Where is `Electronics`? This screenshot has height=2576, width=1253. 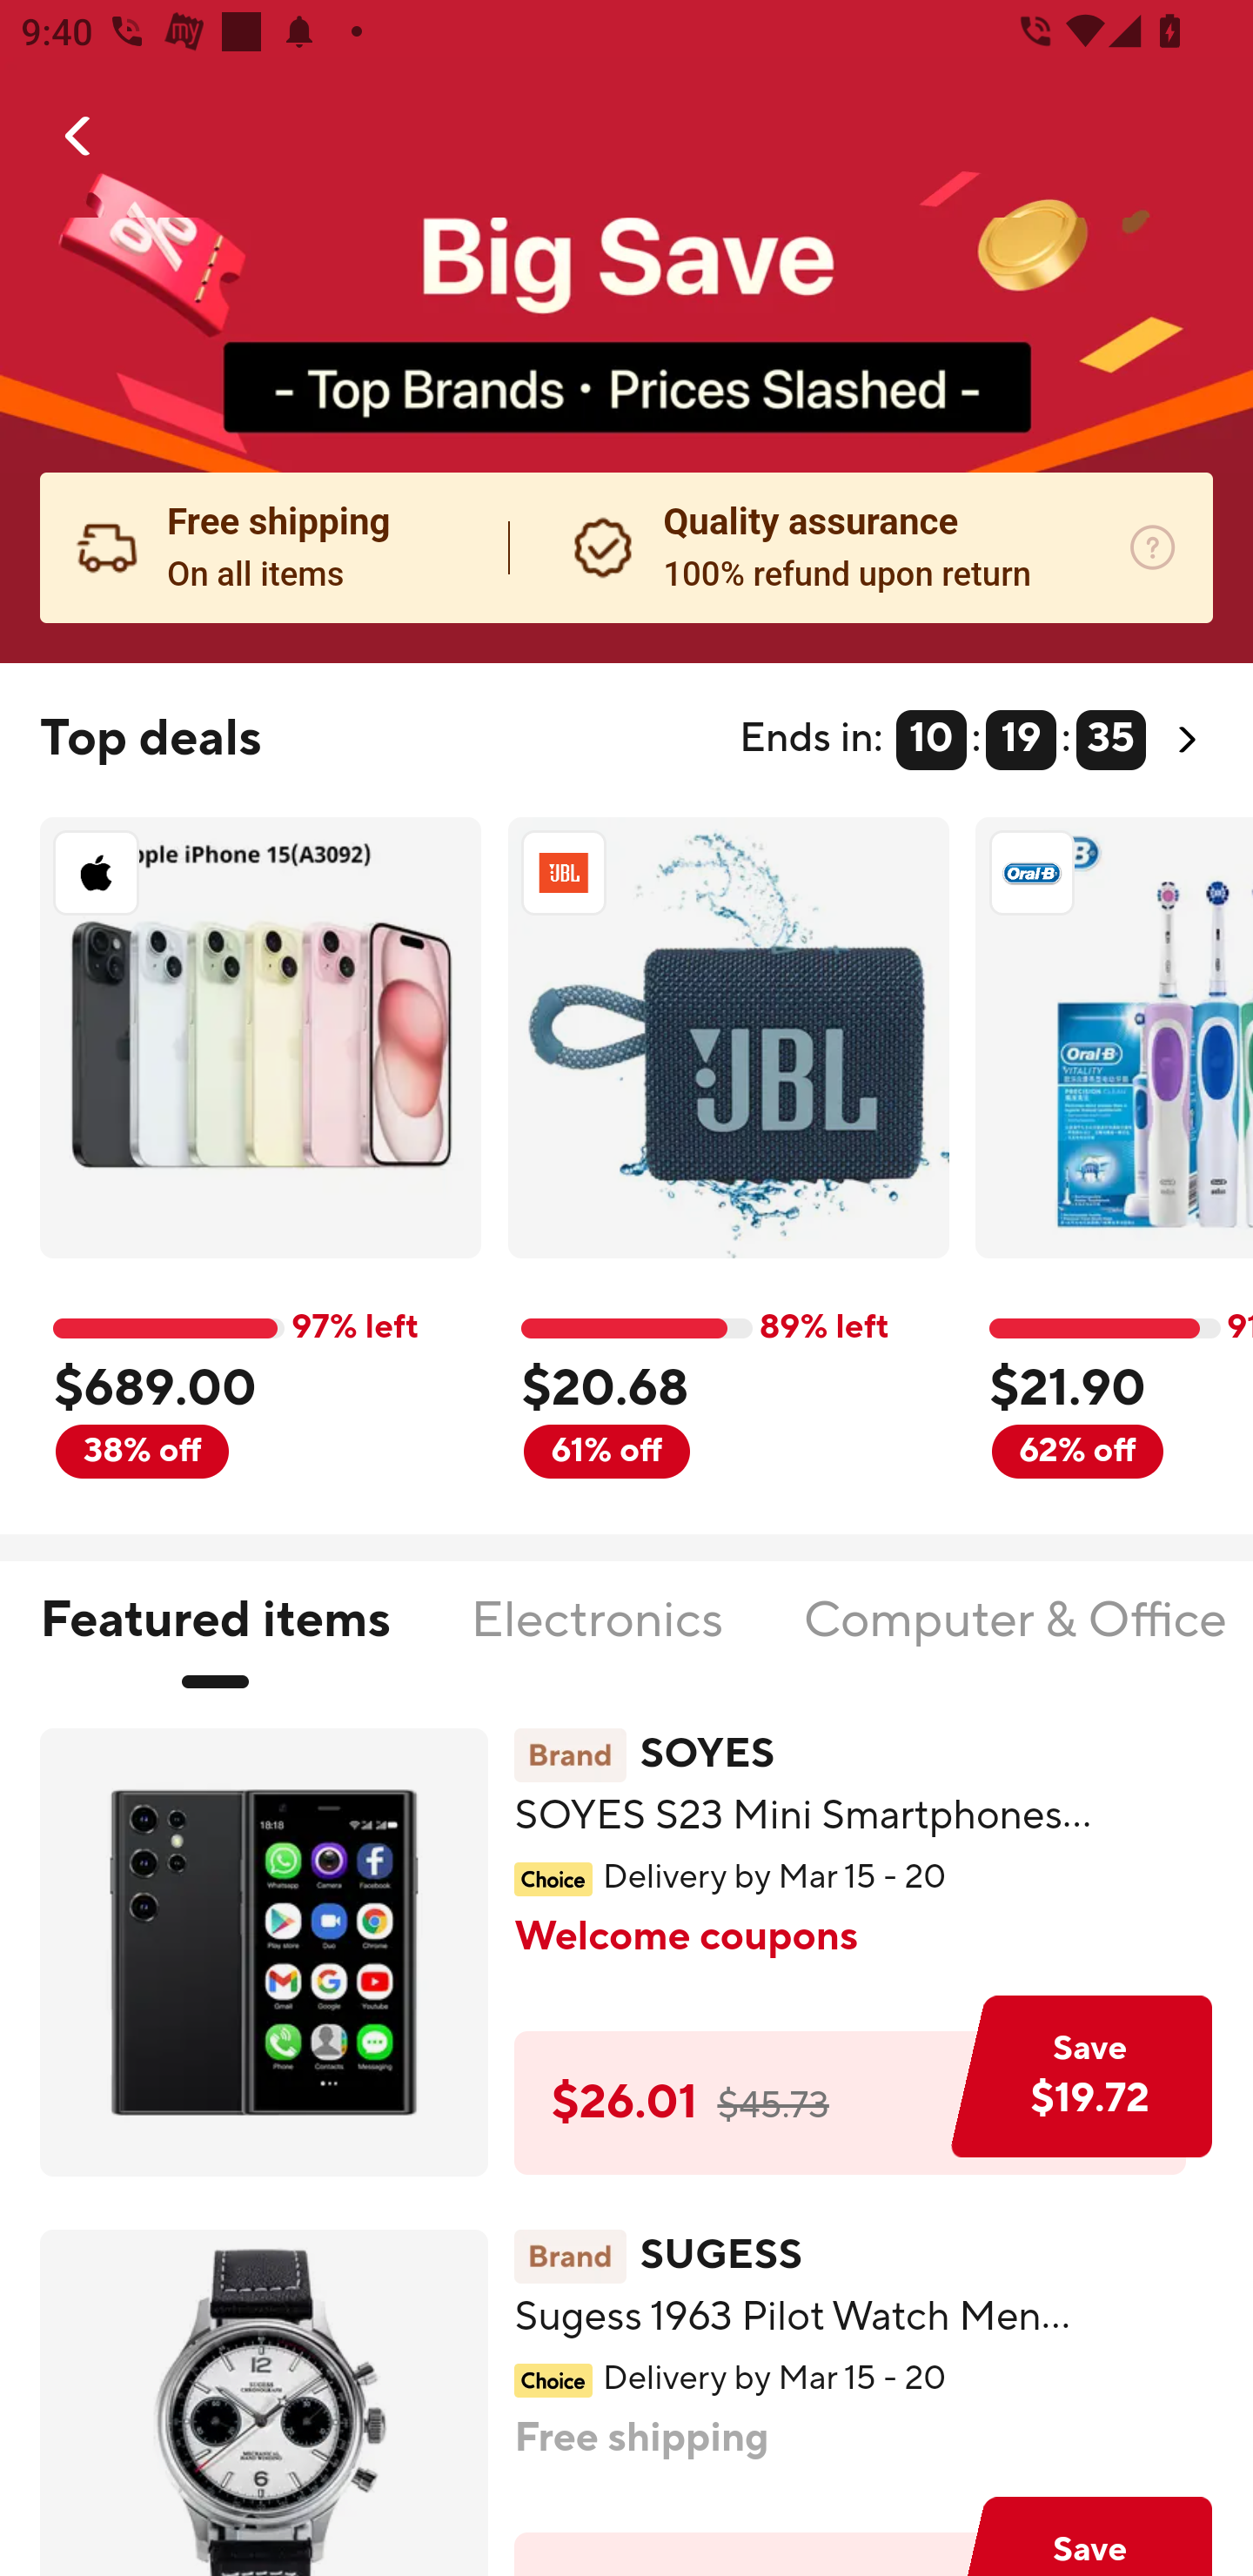
Electronics is located at coordinates (597, 1638).